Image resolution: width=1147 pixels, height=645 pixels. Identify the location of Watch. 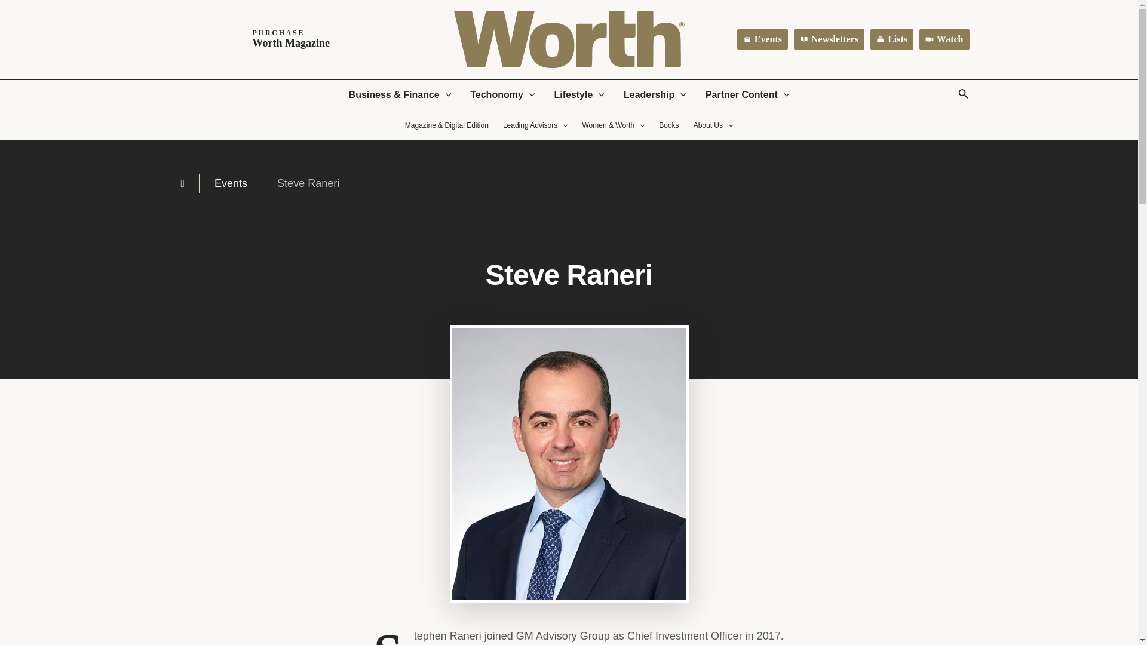
(944, 39).